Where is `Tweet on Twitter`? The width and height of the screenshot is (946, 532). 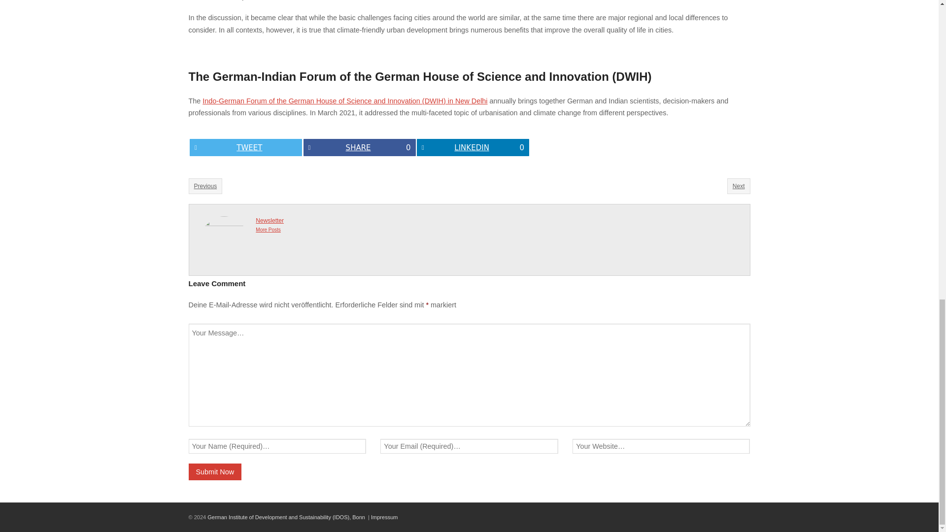
Tweet on Twitter is located at coordinates (245, 147).